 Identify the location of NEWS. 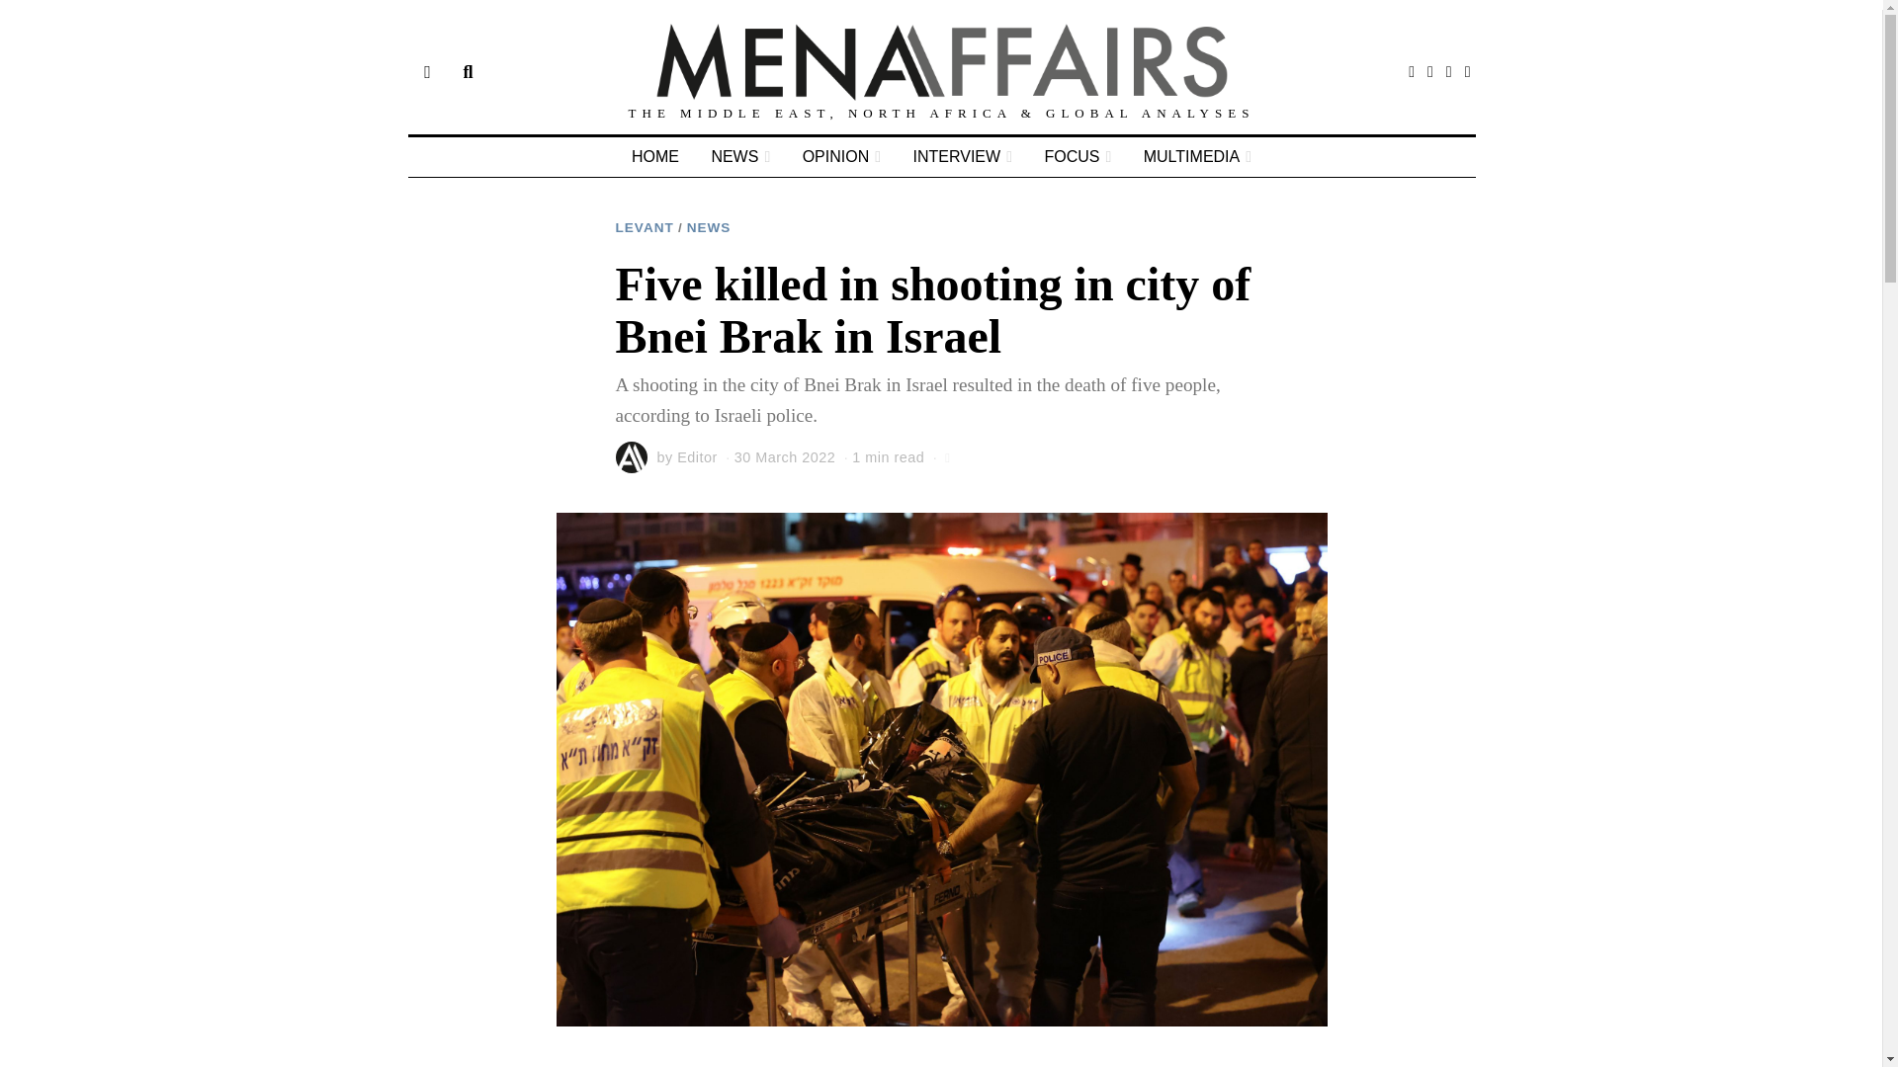
(739, 157).